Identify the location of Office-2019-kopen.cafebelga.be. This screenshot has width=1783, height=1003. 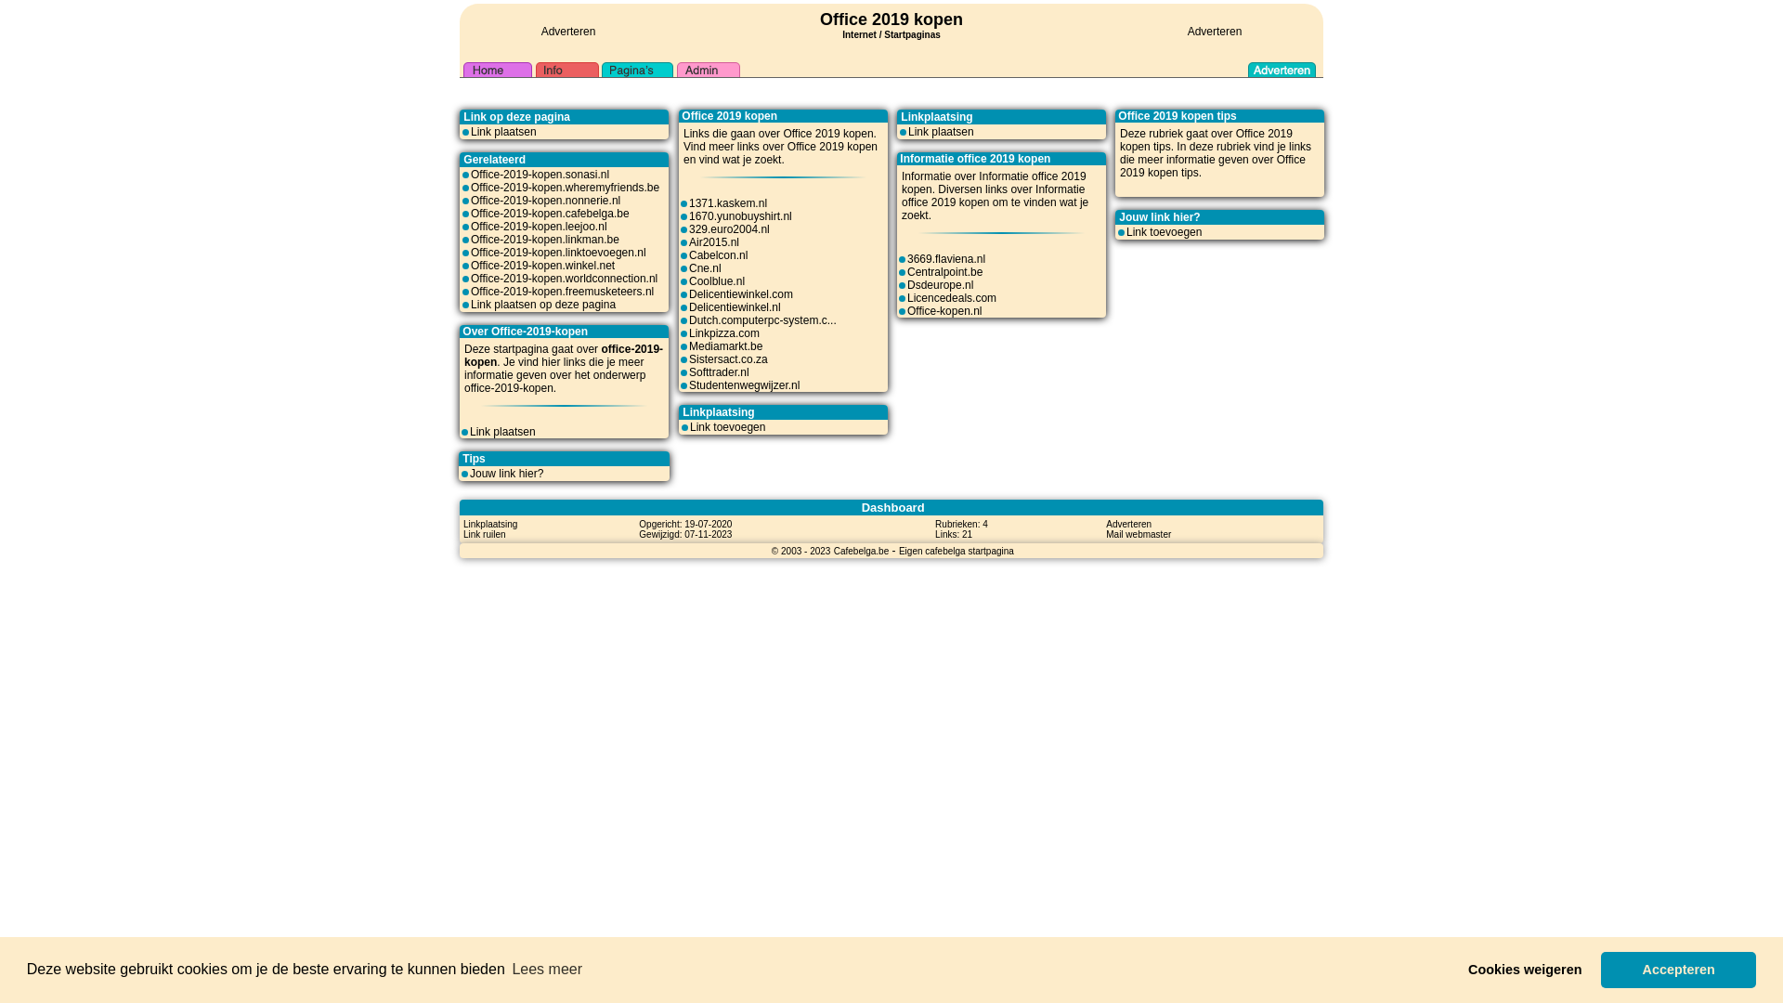
(550, 214).